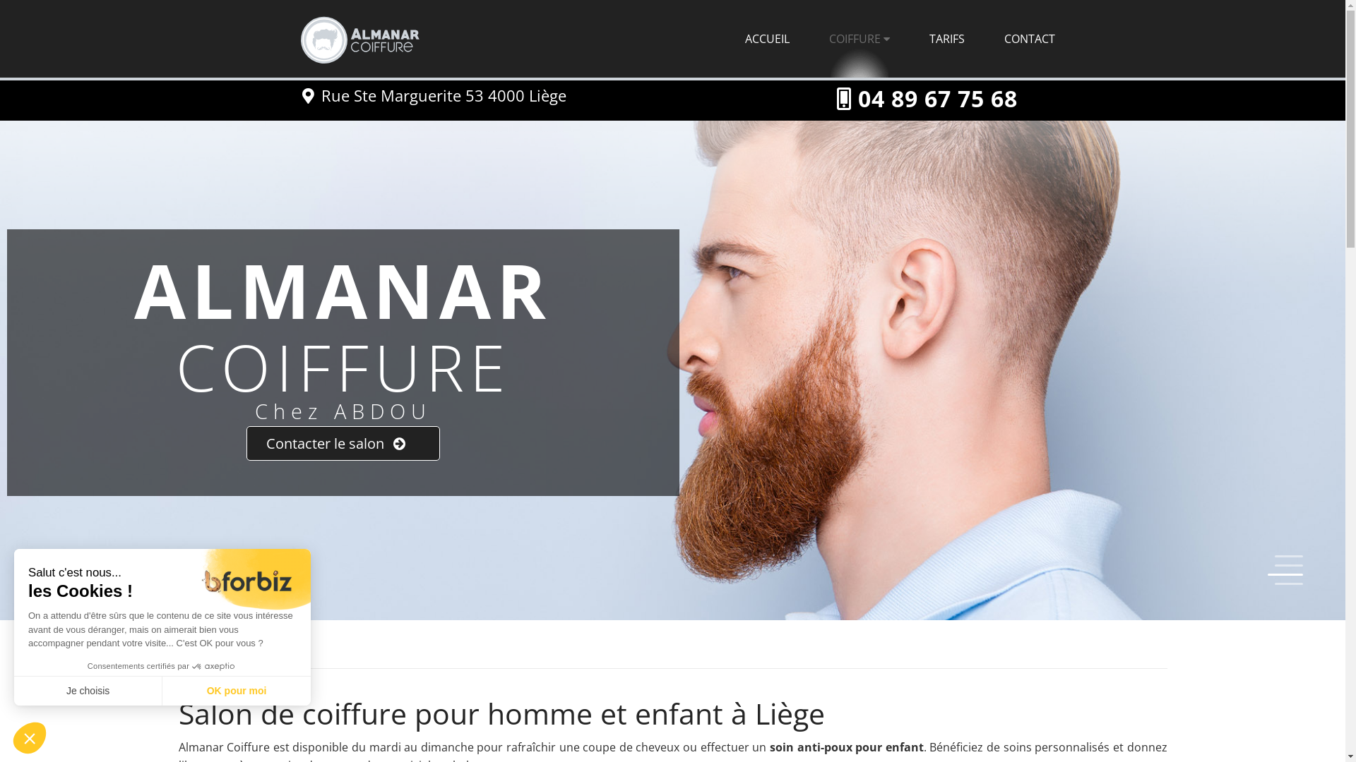  What do you see at coordinates (937, 99) in the screenshot?
I see `04 89 67 75 68` at bounding box center [937, 99].